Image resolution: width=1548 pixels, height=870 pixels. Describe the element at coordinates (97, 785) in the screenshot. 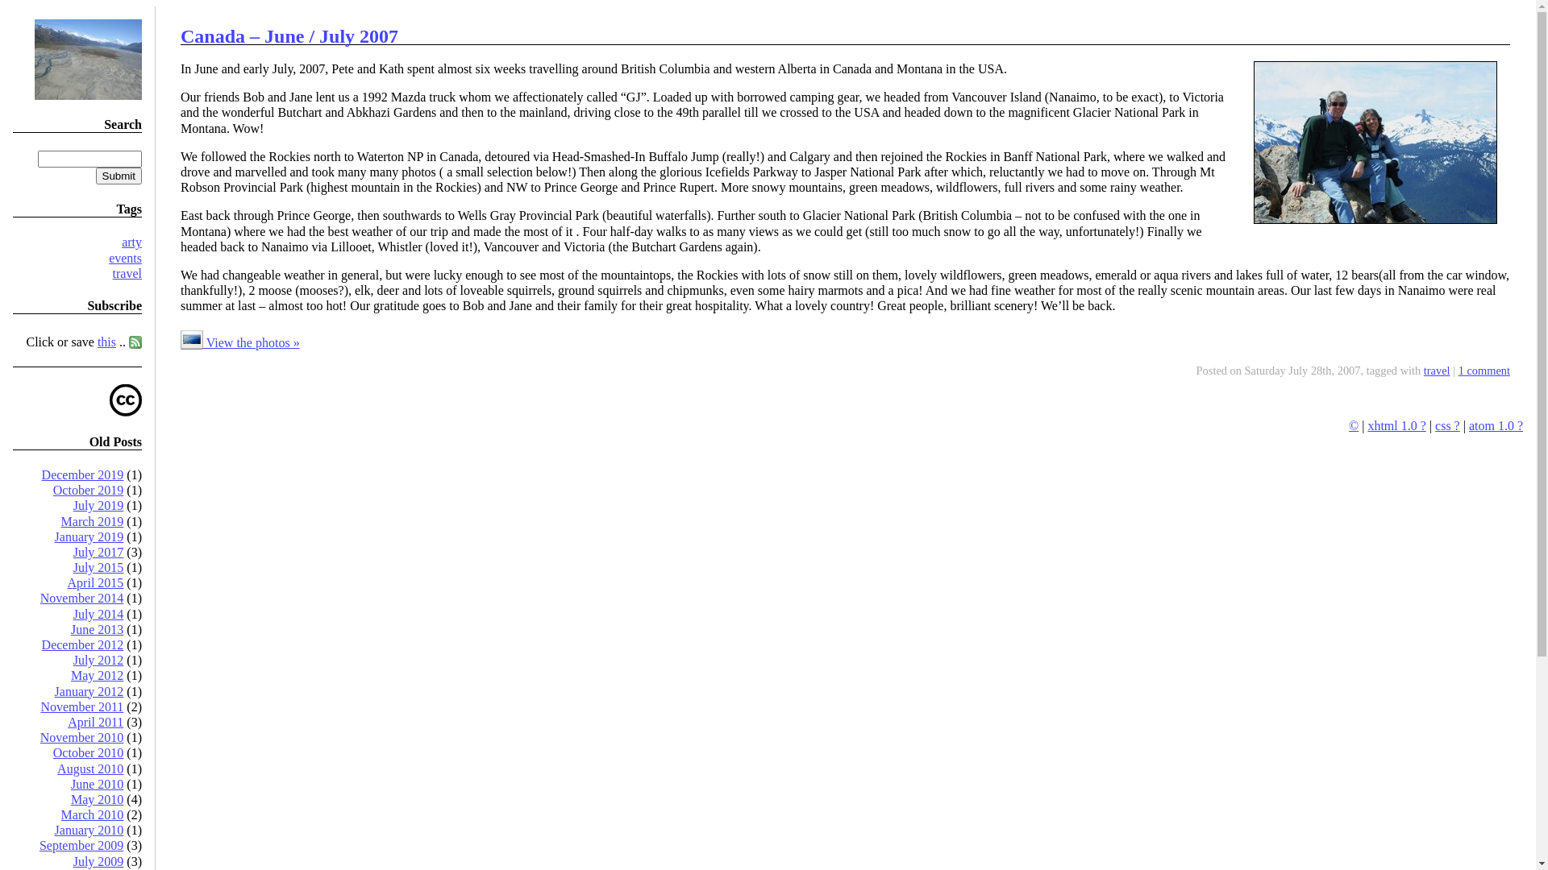

I see `June 2010` at that location.